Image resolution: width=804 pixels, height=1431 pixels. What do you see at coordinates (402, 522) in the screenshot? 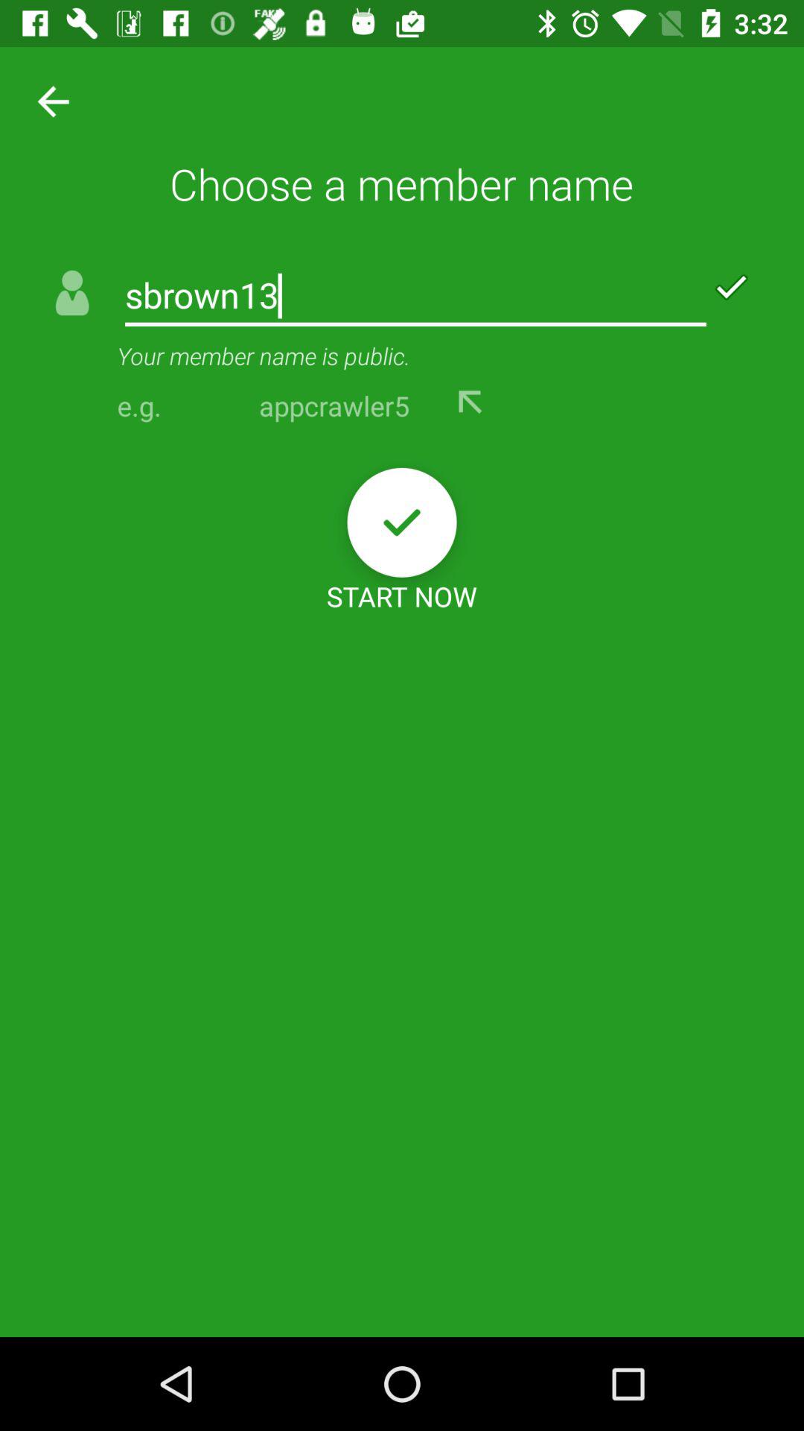
I see `start now` at bounding box center [402, 522].